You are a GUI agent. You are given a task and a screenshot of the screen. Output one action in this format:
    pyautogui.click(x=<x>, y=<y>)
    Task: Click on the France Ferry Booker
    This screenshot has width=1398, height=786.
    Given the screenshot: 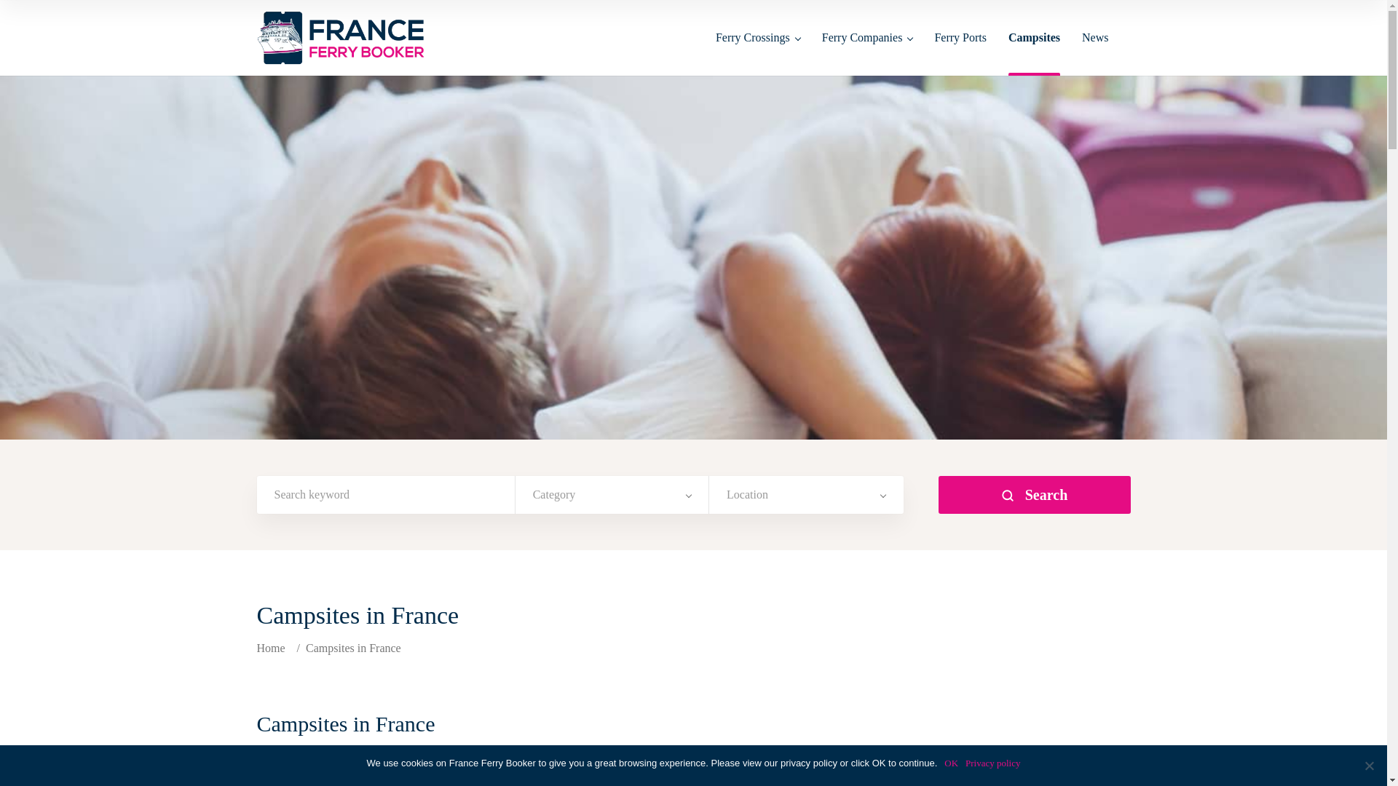 What is the action you would take?
    pyautogui.click(x=341, y=38)
    